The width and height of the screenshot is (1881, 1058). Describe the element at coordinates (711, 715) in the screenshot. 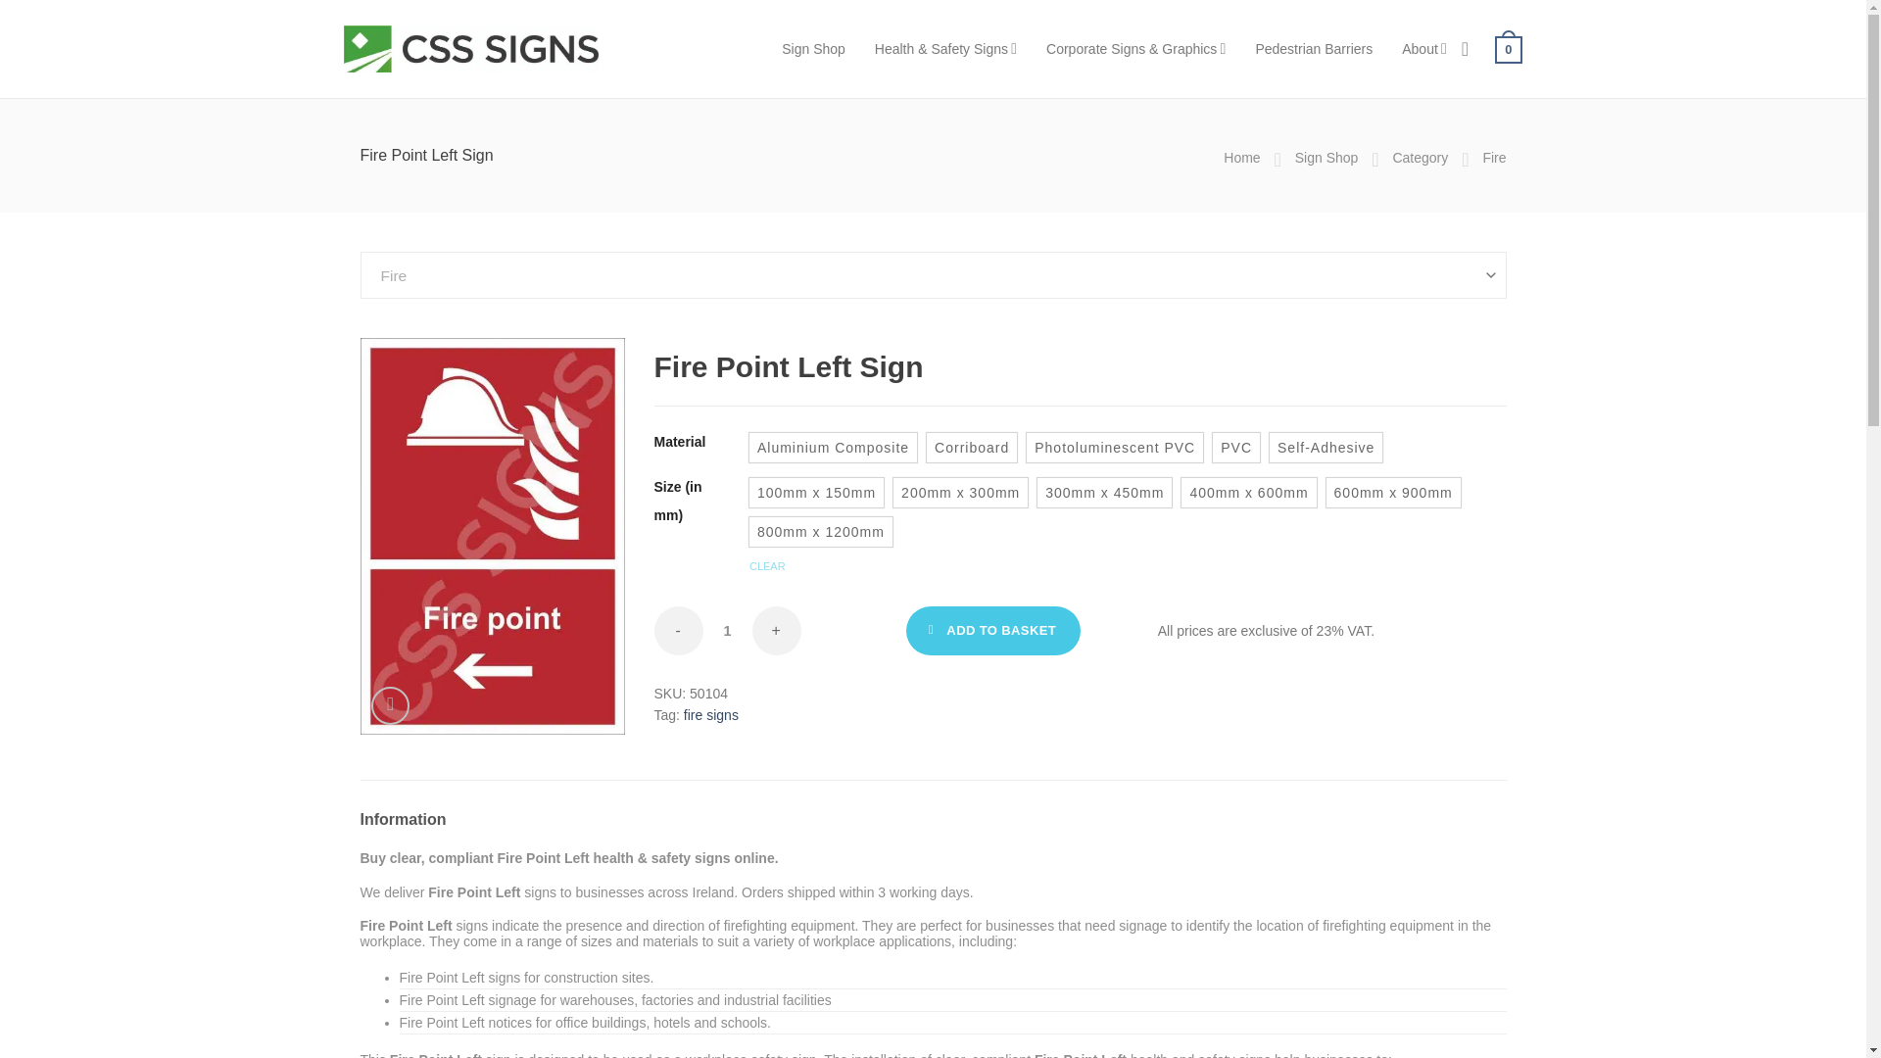

I see `fire signs` at that location.